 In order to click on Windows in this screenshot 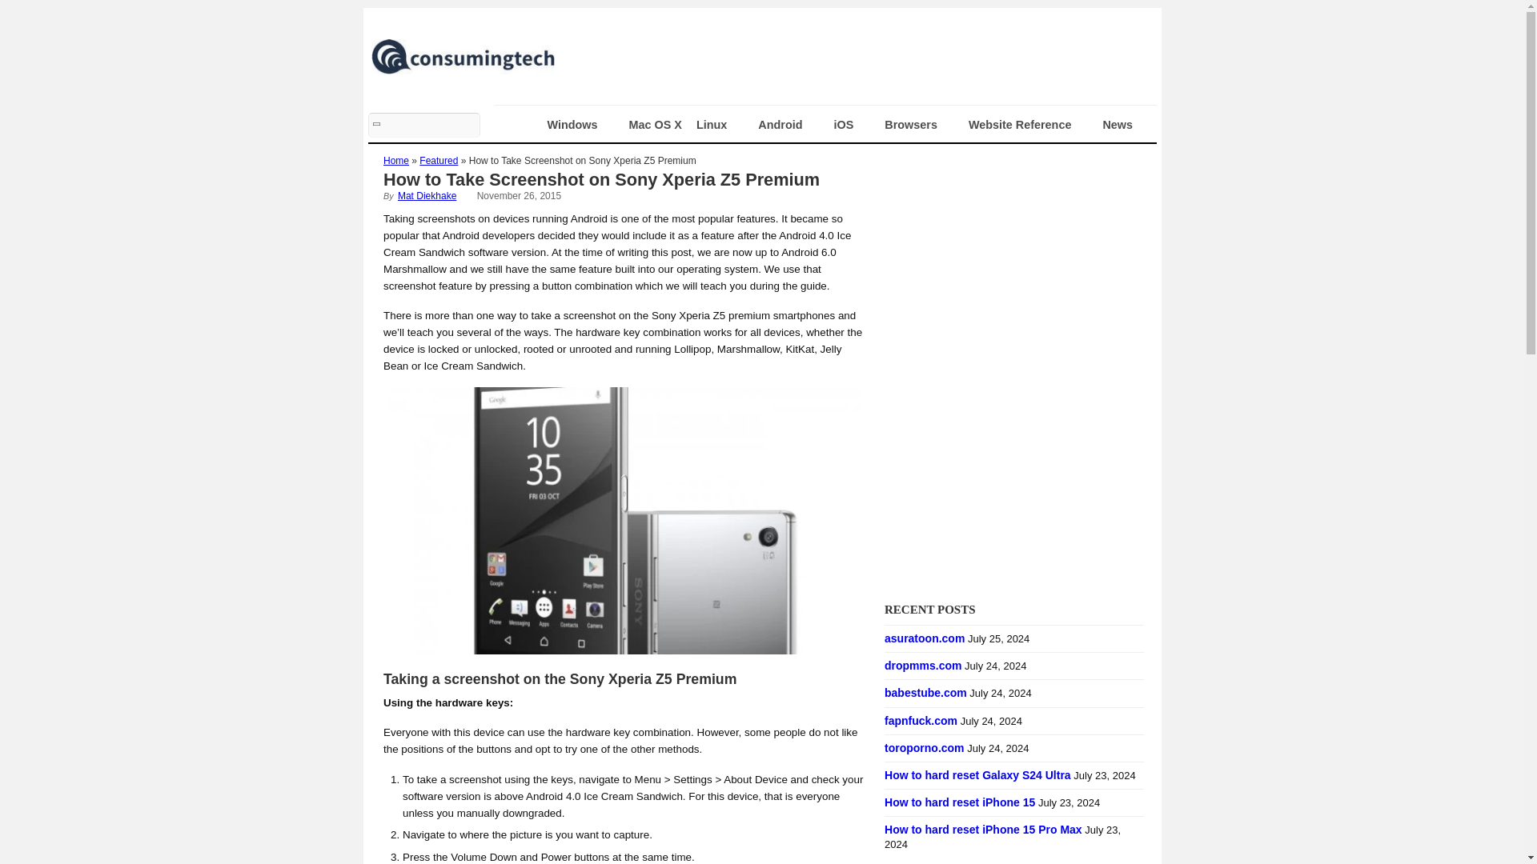, I will do `click(581, 125)`.